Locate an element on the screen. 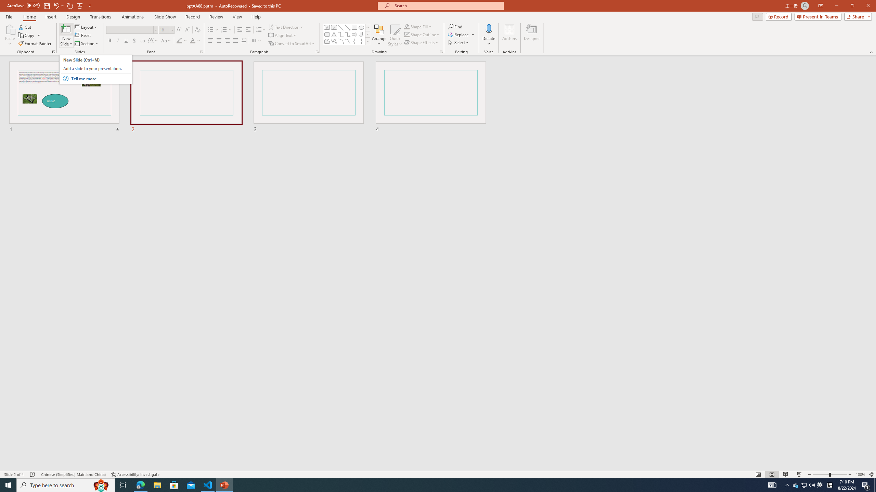 This screenshot has width=876, height=492. Shape Outline Teal, Accent 1 is located at coordinates (407, 34).